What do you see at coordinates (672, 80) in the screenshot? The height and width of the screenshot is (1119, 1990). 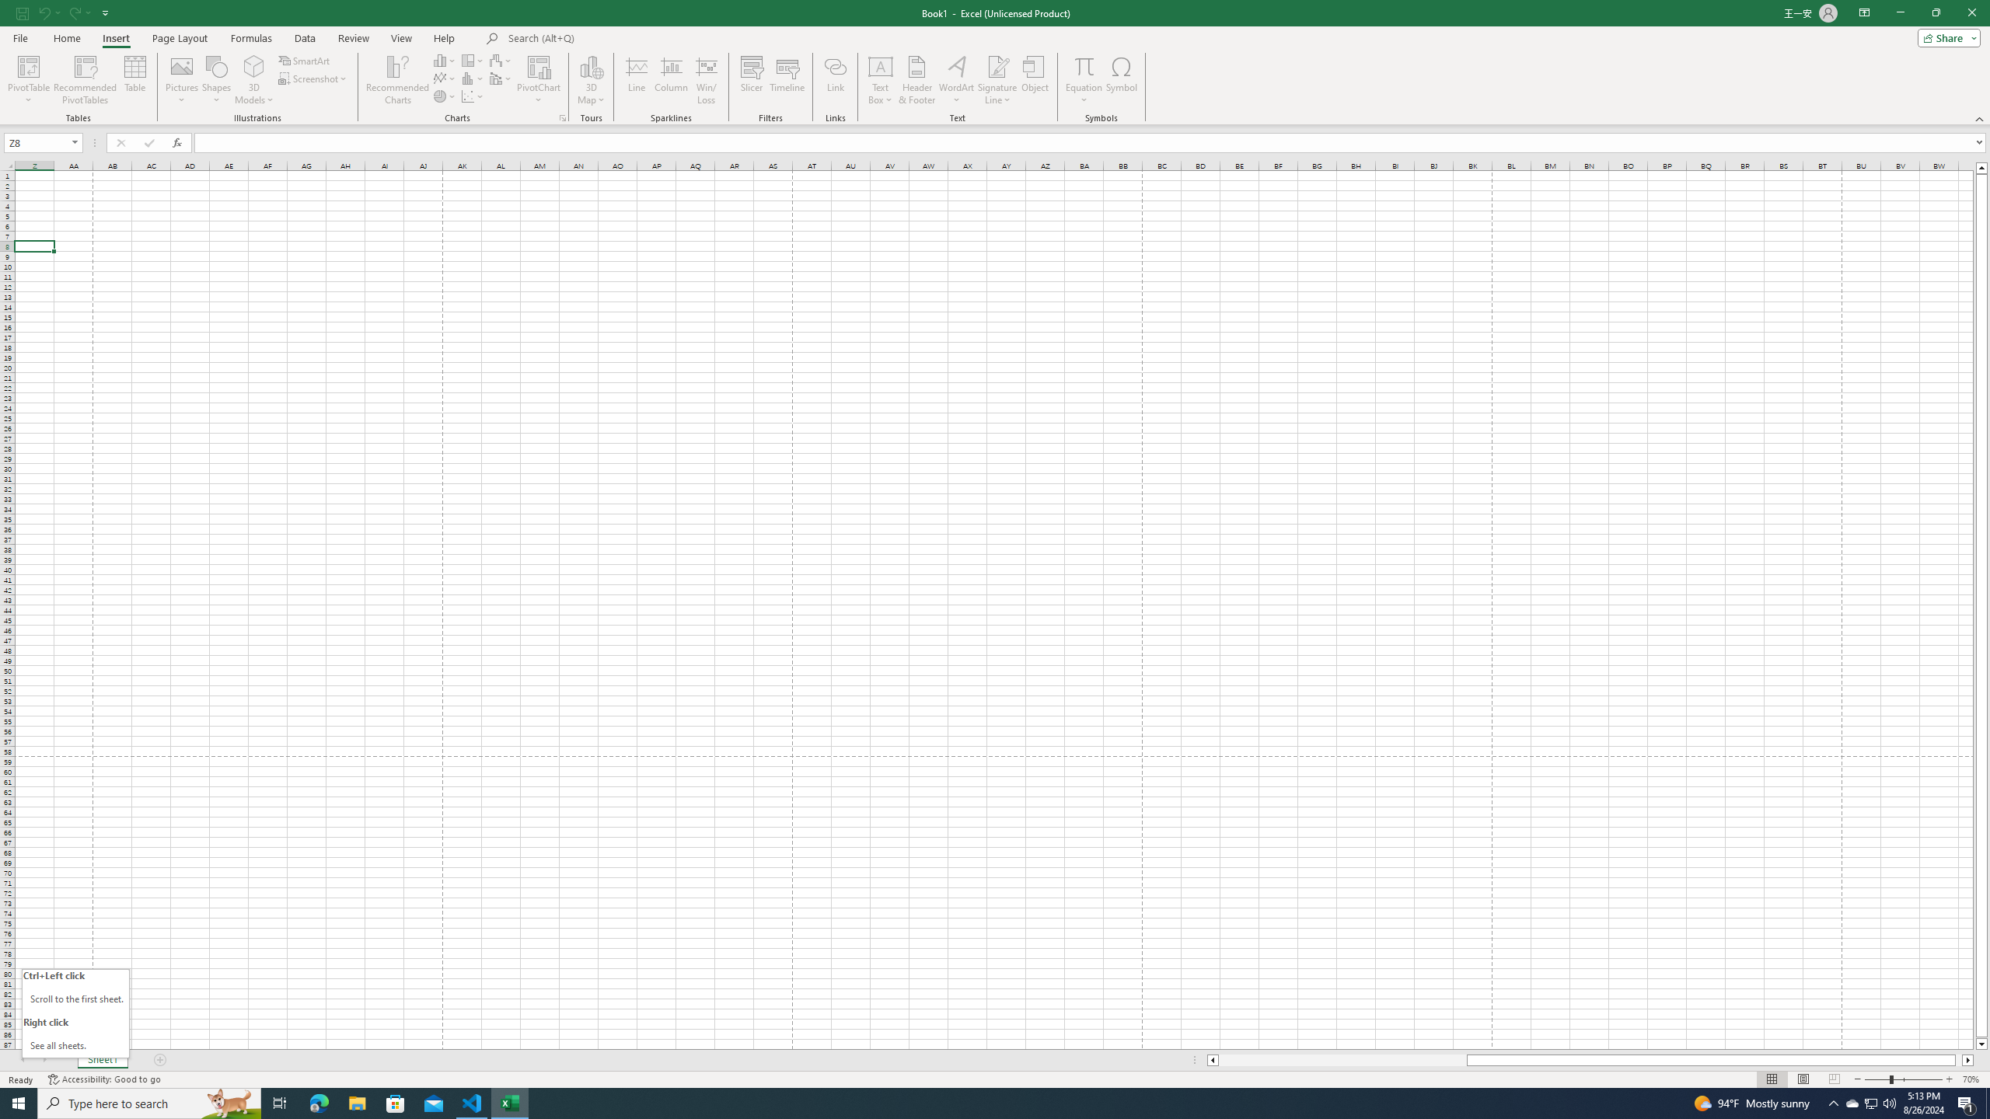 I see `Column` at bounding box center [672, 80].